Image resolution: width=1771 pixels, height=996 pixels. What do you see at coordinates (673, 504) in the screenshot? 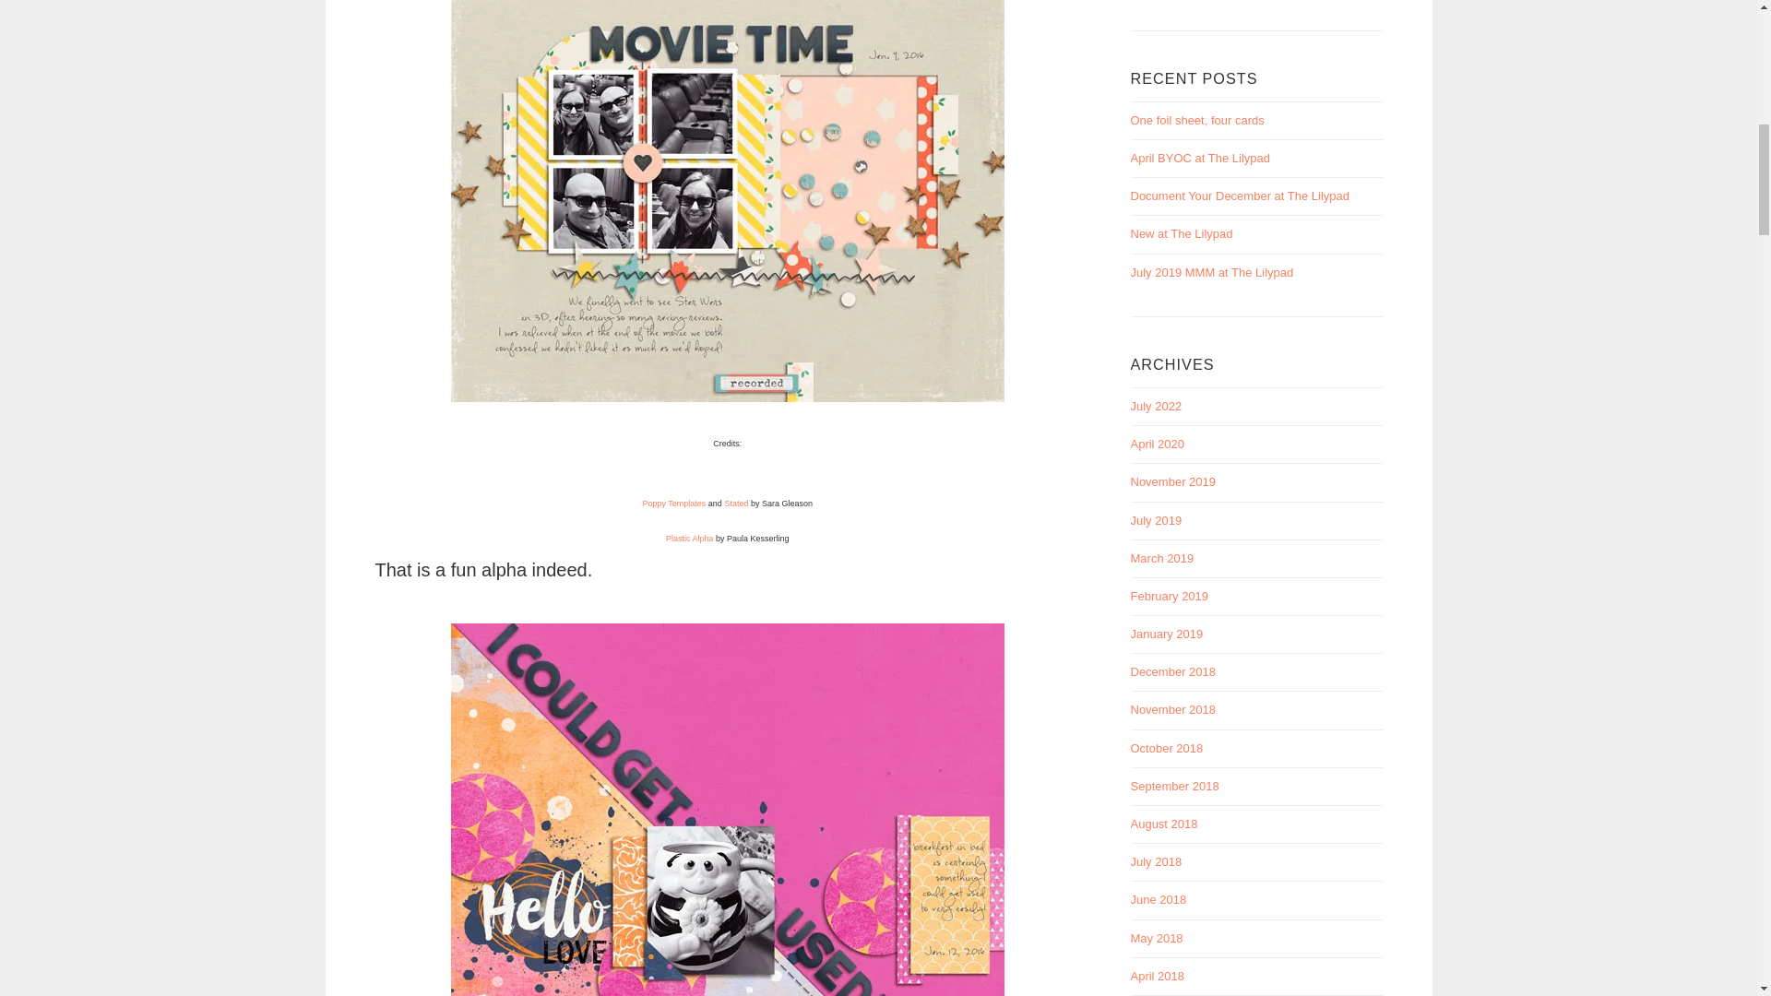
I see `Poppy Templates` at bounding box center [673, 504].